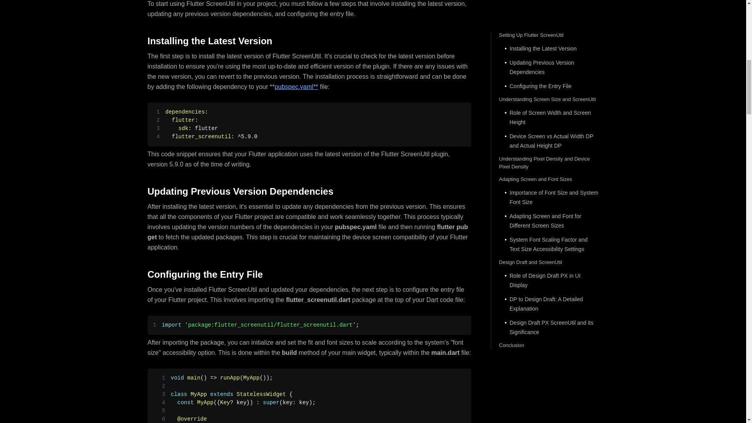  Describe the element at coordinates (549, 16) in the screenshot. I see `Device Screen vs Actual Width DP and Actual Height DP` at that location.